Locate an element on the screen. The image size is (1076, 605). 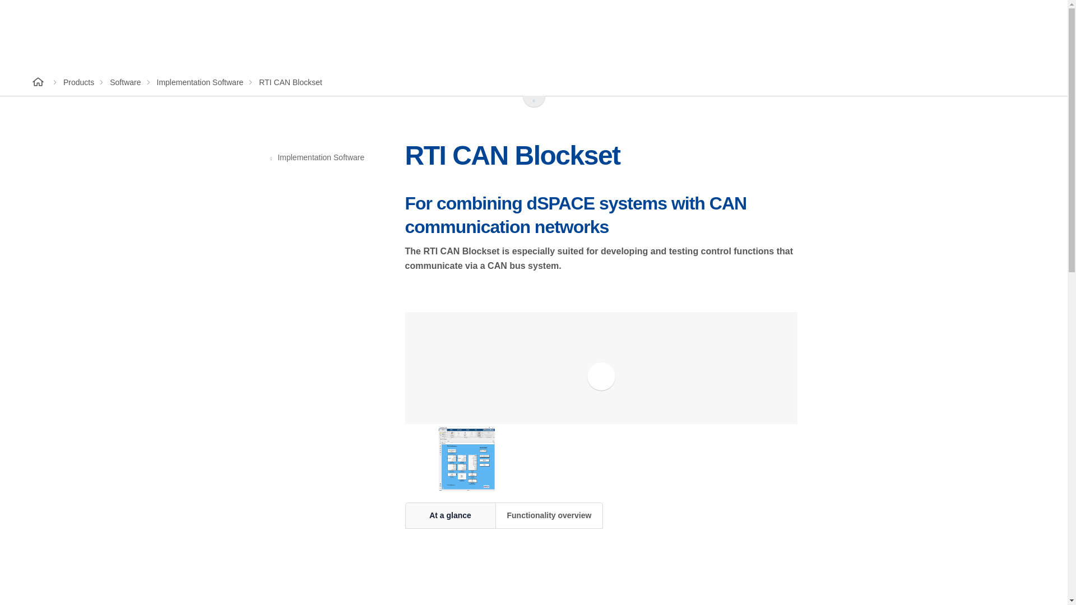
Implementation Software is located at coordinates (326, 157).